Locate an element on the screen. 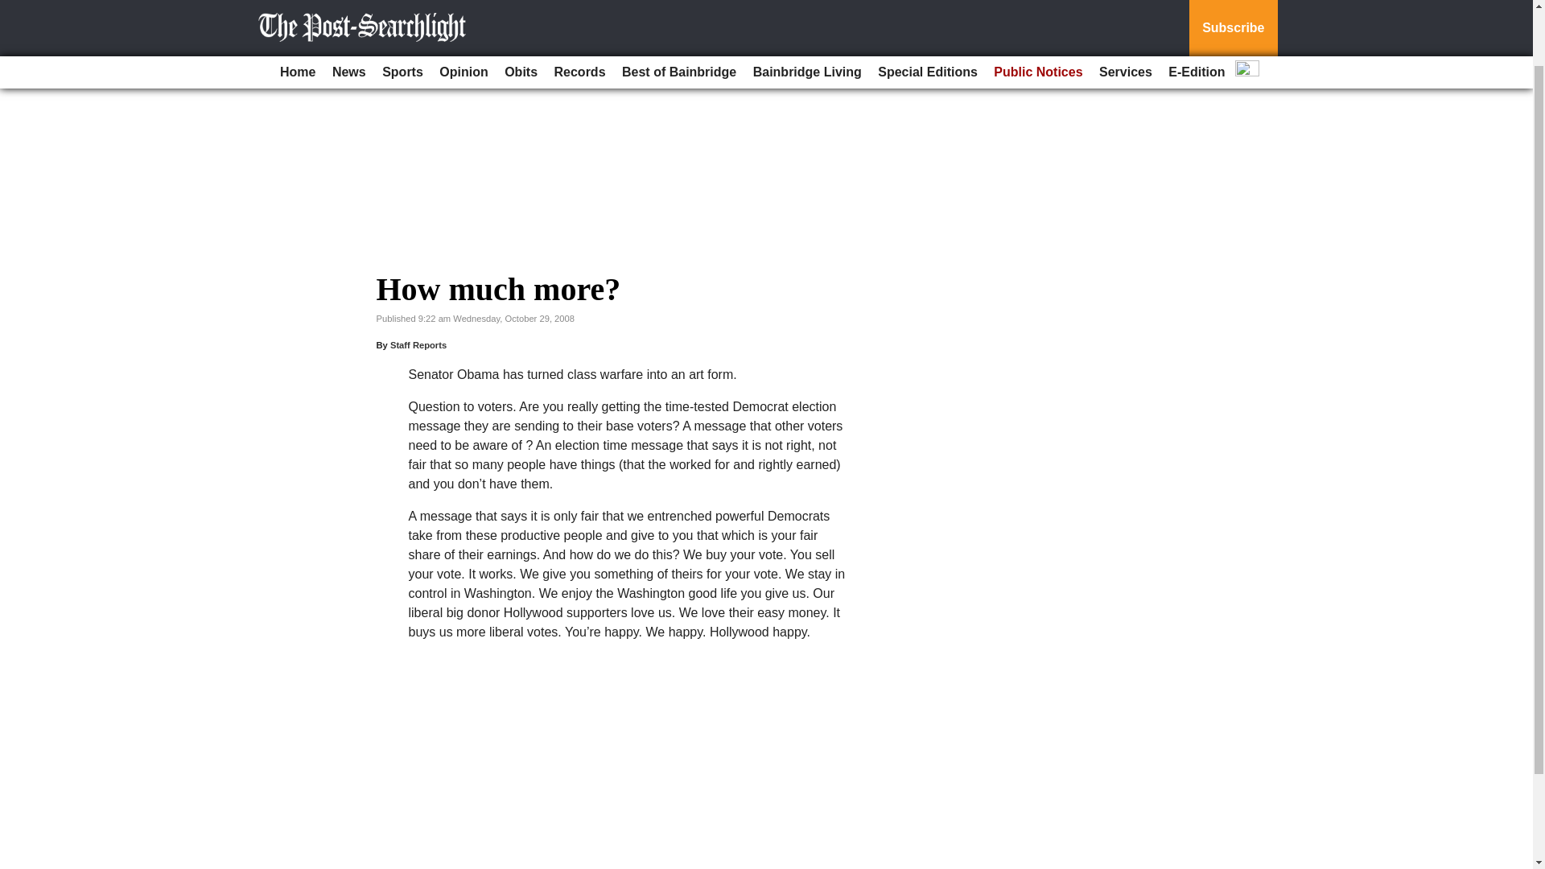  Records is located at coordinates (579, 11).